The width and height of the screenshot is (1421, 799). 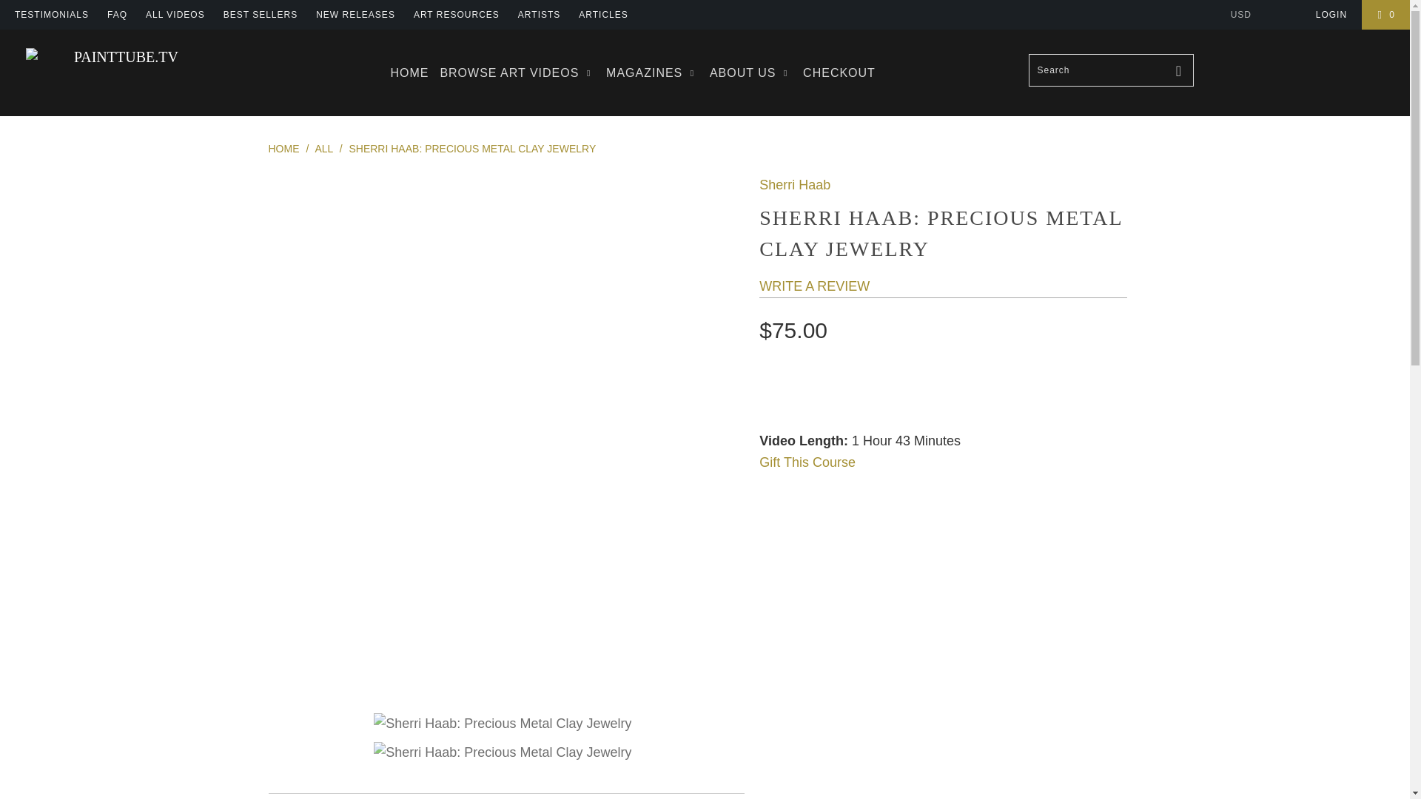 What do you see at coordinates (517, 73) in the screenshot?
I see `BROWSE ART VIDEOS` at bounding box center [517, 73].